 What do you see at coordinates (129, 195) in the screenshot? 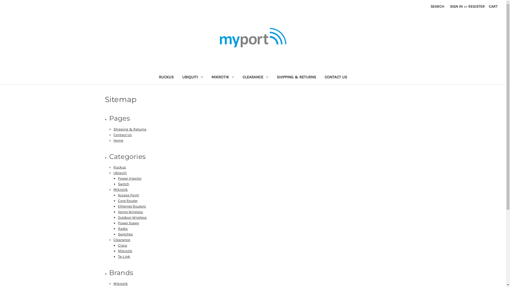
I see `Access Point` at bounding box center [129, 195].